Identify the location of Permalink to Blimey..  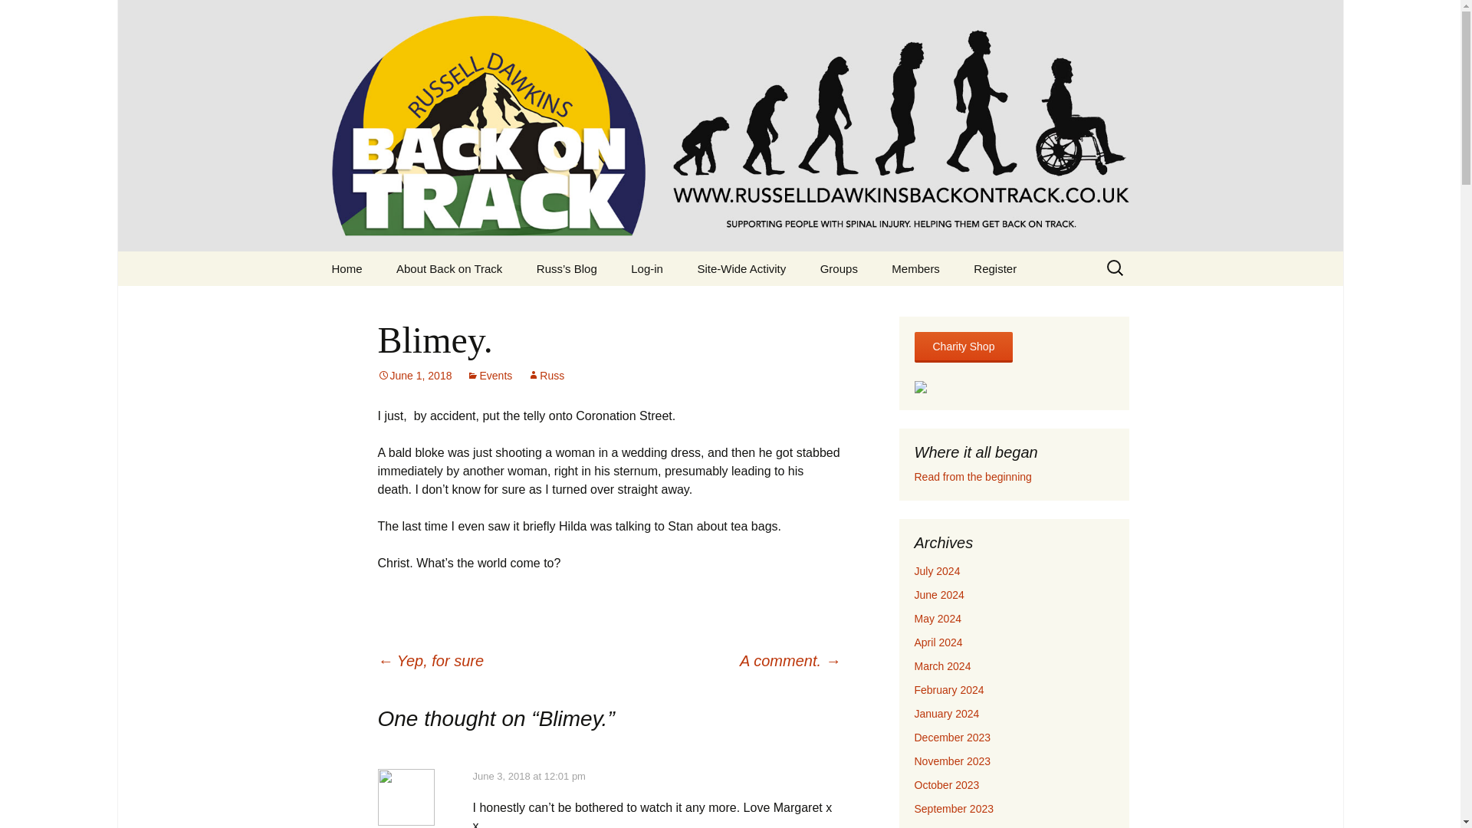
(414, 375).